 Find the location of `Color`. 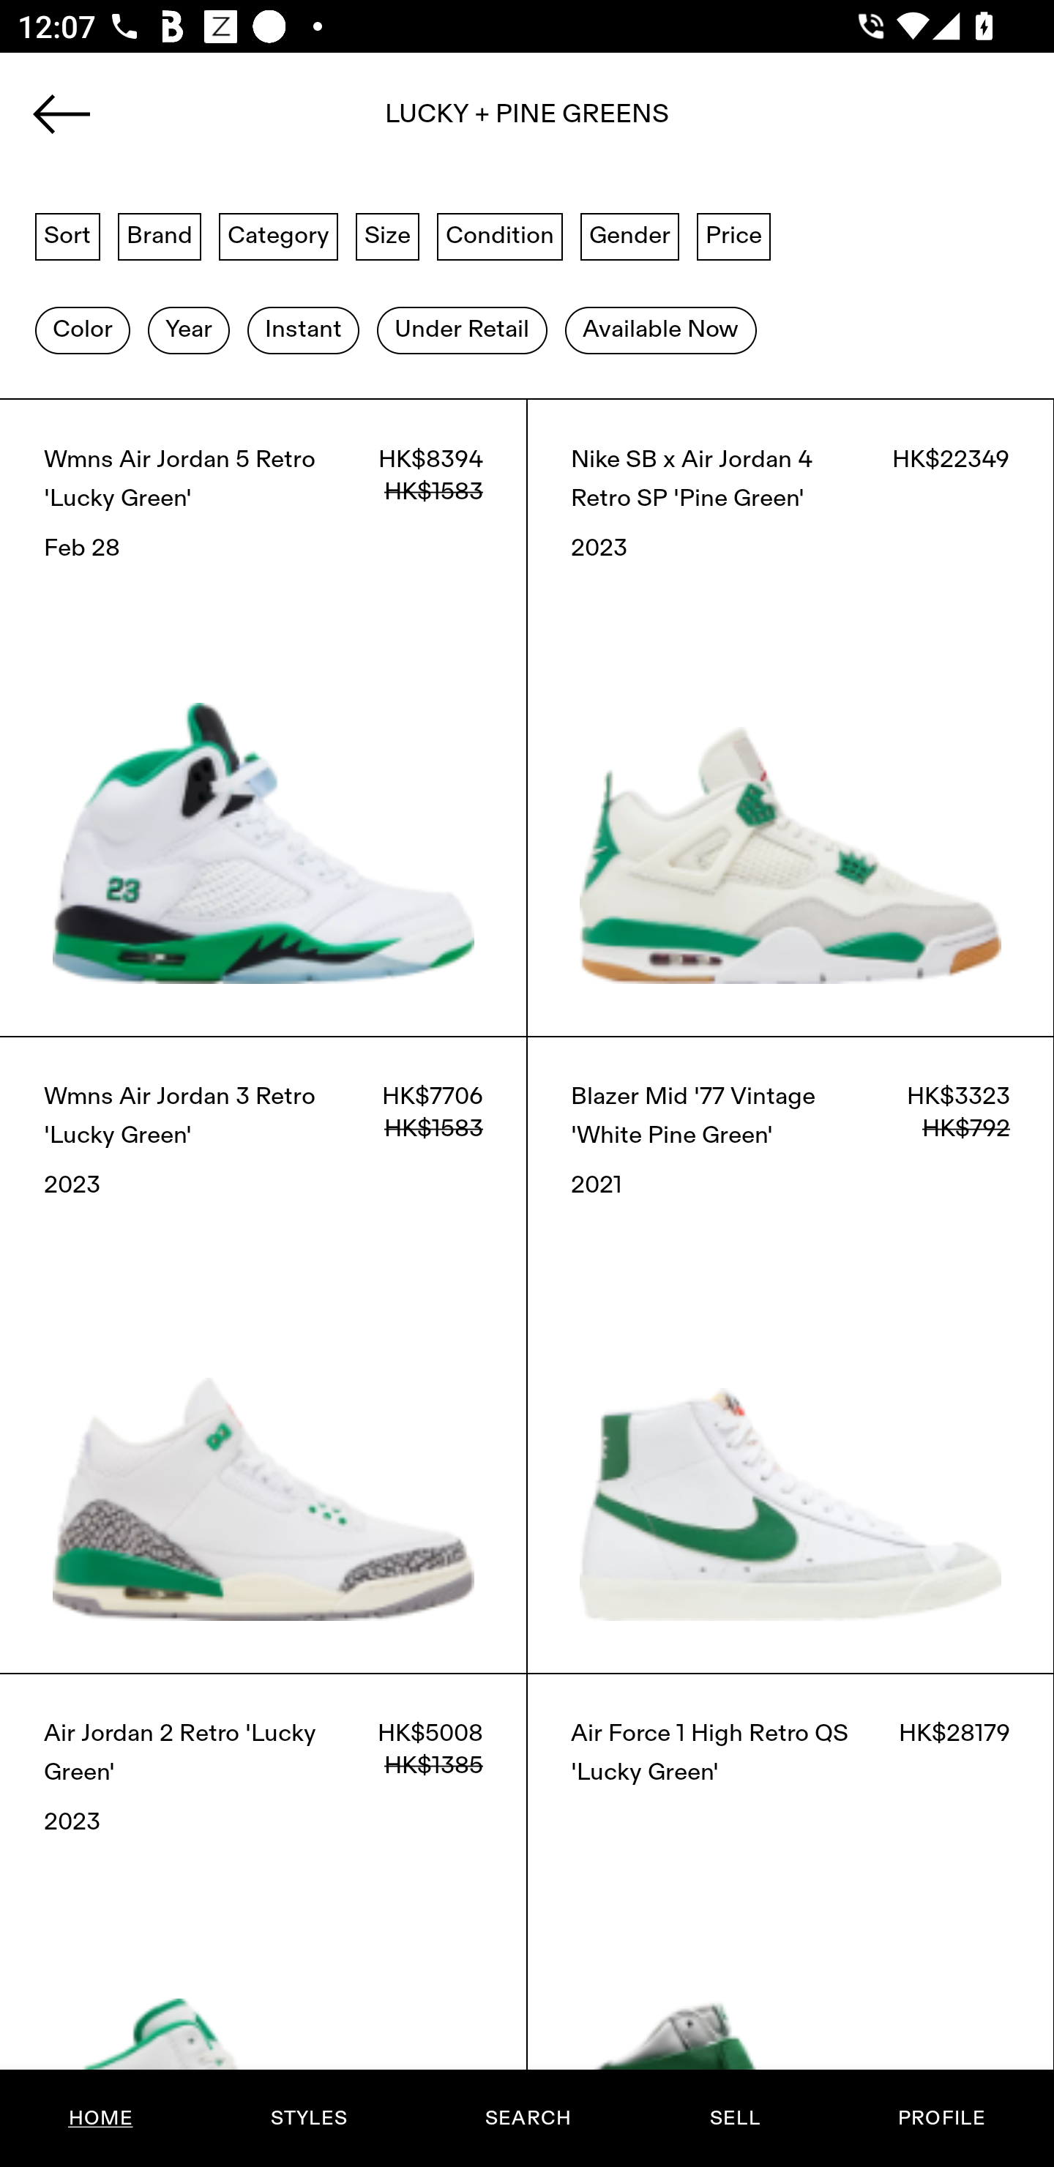

Color is located at coordinates (82, 330).